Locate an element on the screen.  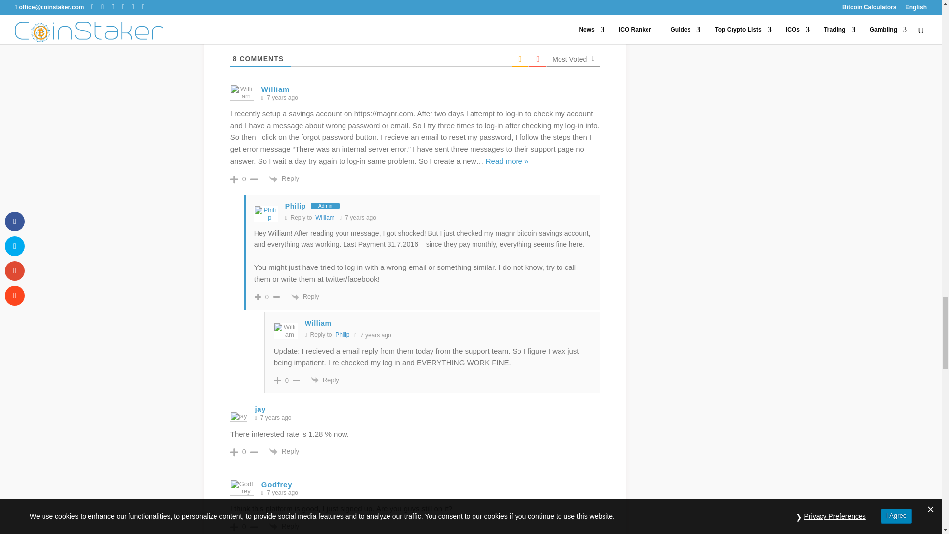
Bold is located at coordinates (272, 5).